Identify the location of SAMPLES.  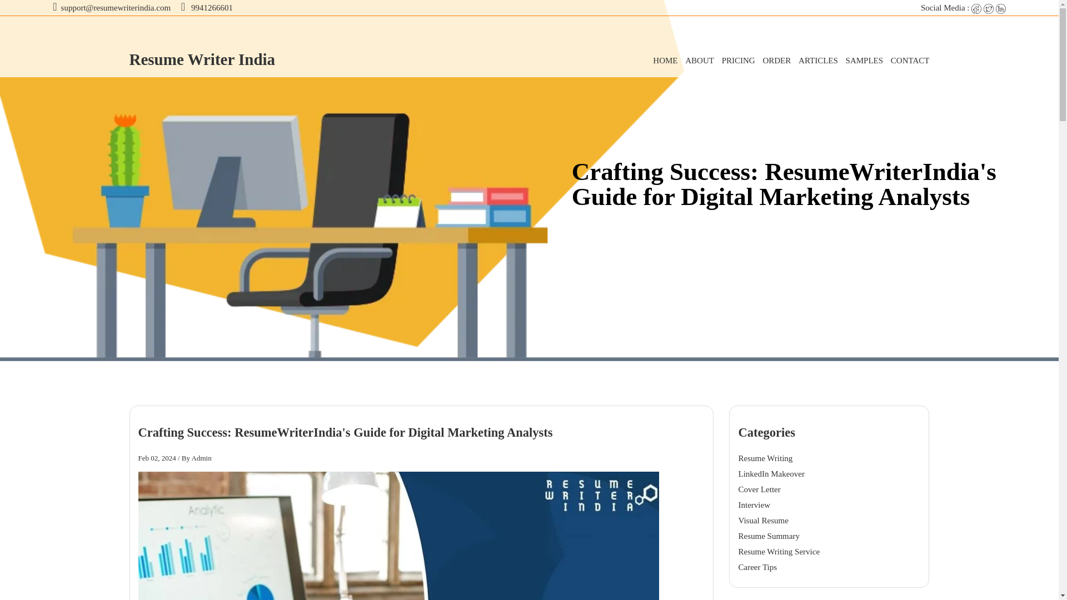
(861, 60).